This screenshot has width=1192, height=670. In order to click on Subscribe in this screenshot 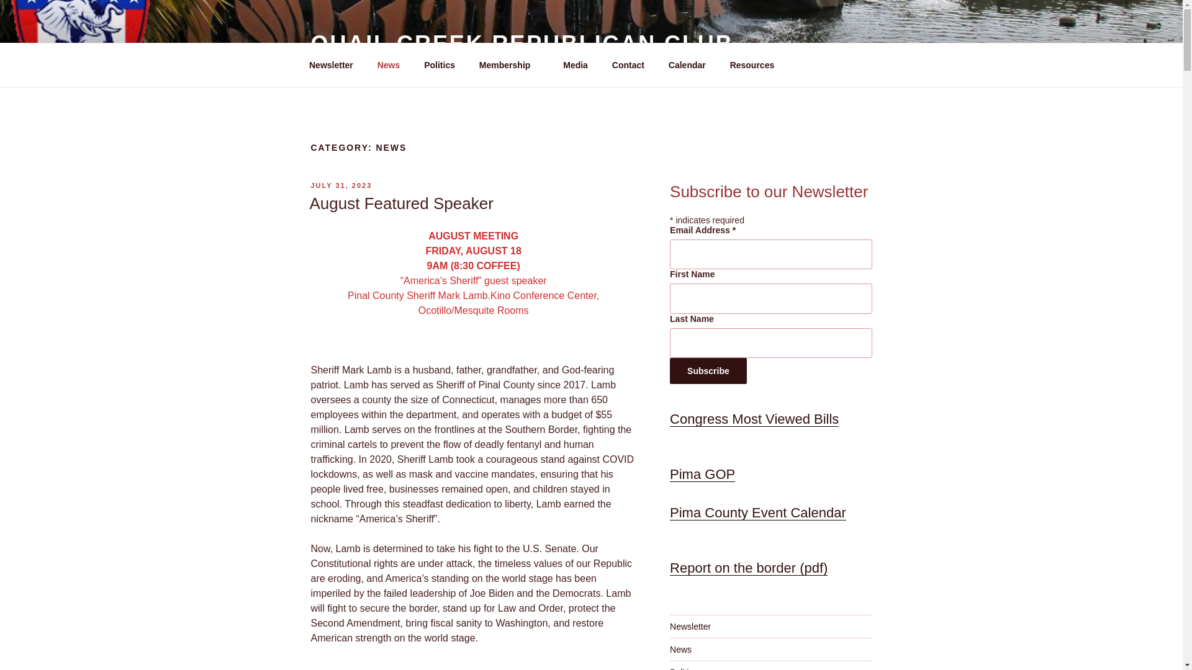, I will do `click(708, 370)`.